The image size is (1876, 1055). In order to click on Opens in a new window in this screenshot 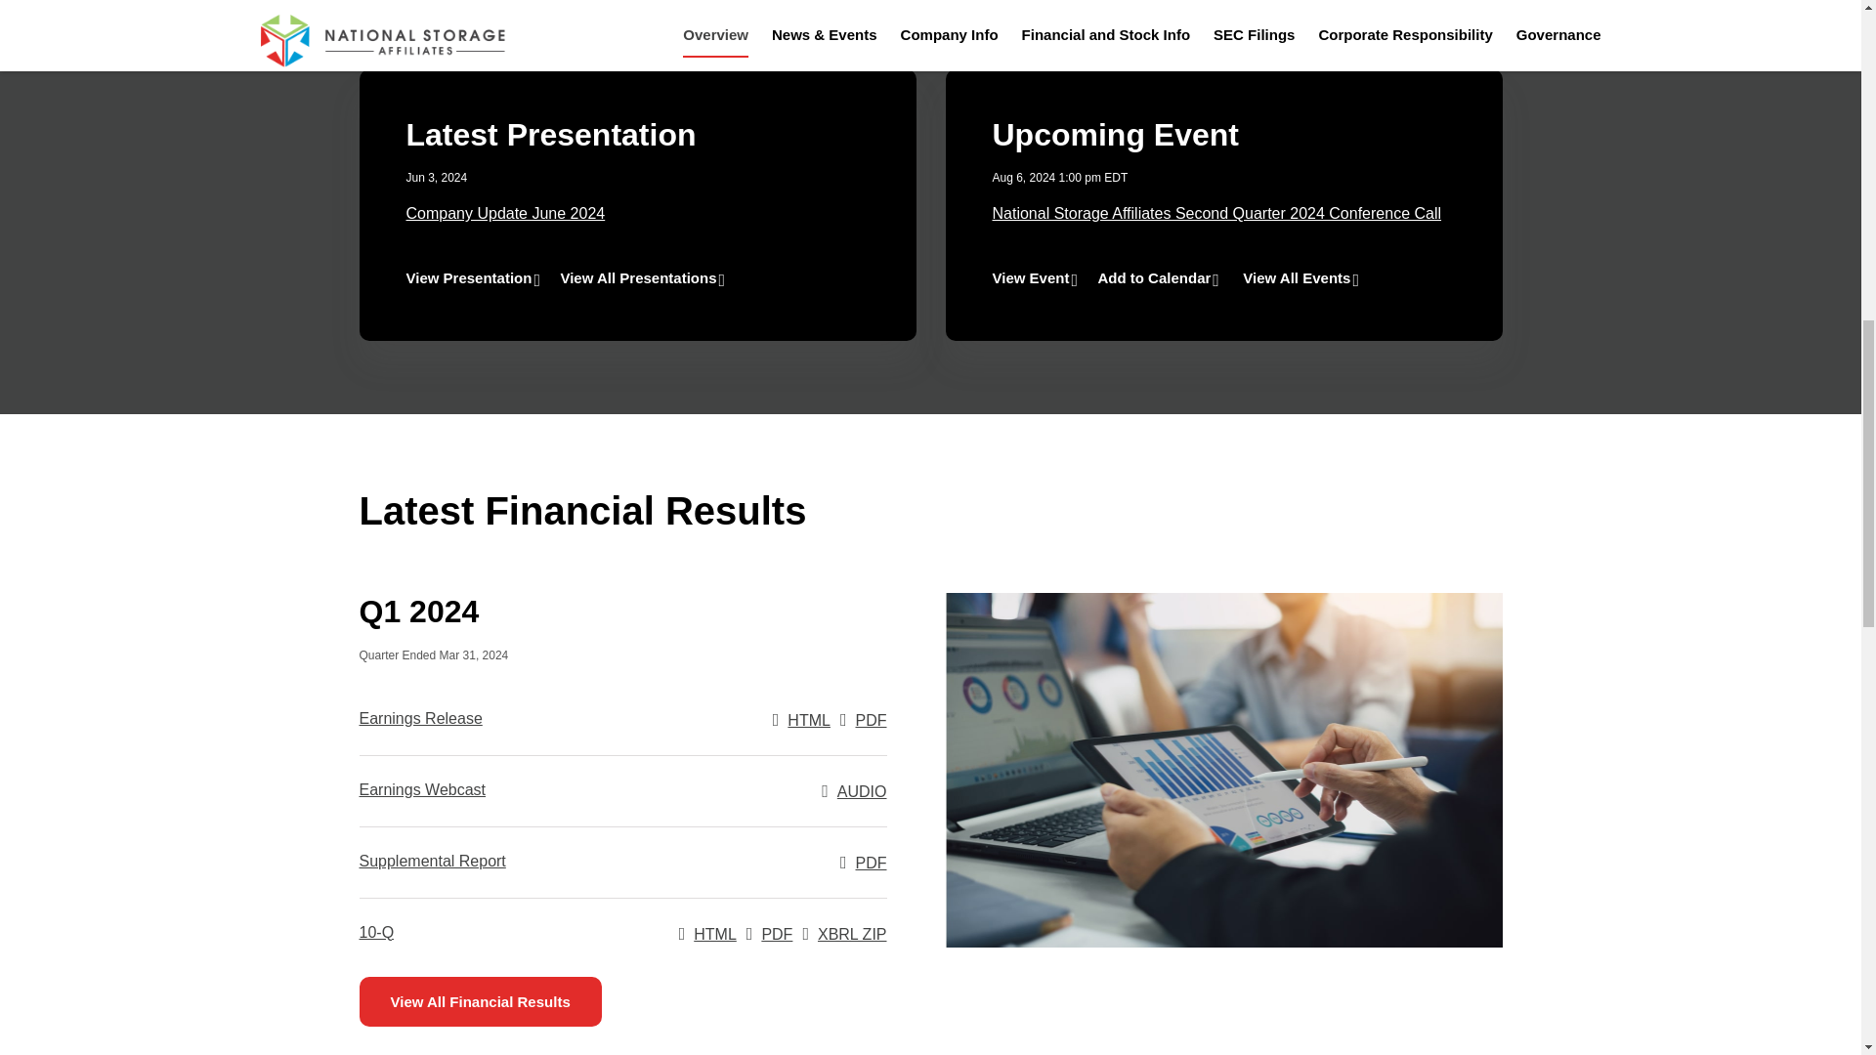, I will do `click(638, 244)`.